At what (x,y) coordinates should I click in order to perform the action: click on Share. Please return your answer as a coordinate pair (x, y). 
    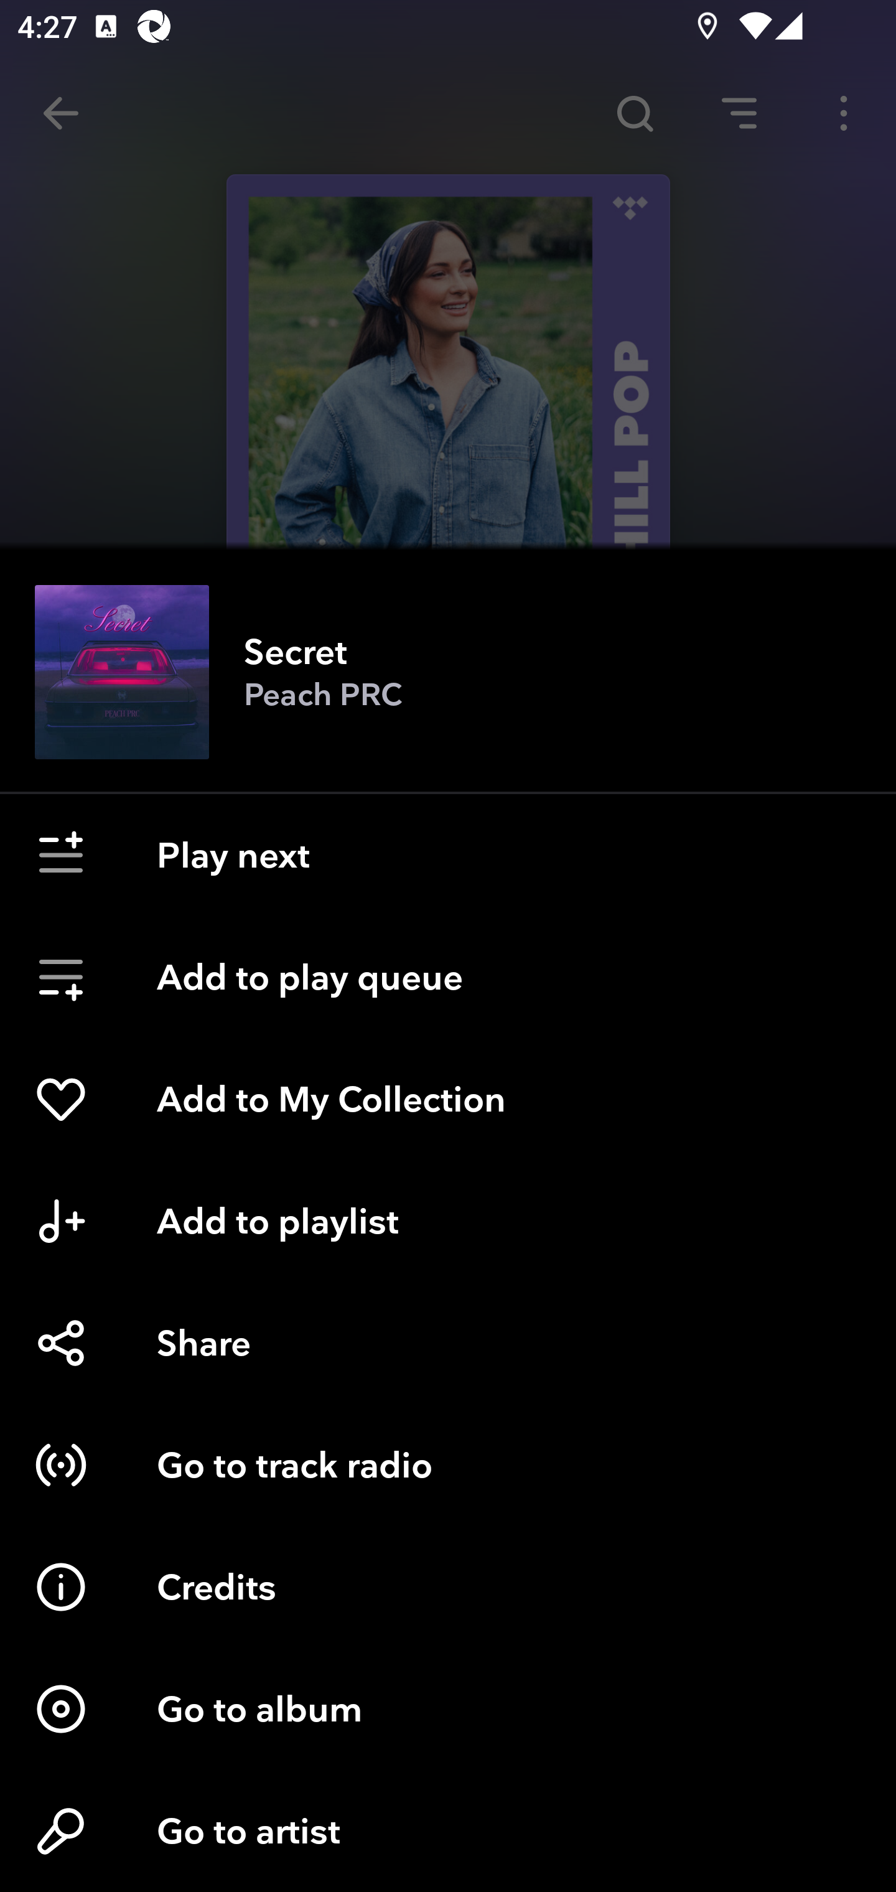
    Looking at the image, I should click on (448, 1343).